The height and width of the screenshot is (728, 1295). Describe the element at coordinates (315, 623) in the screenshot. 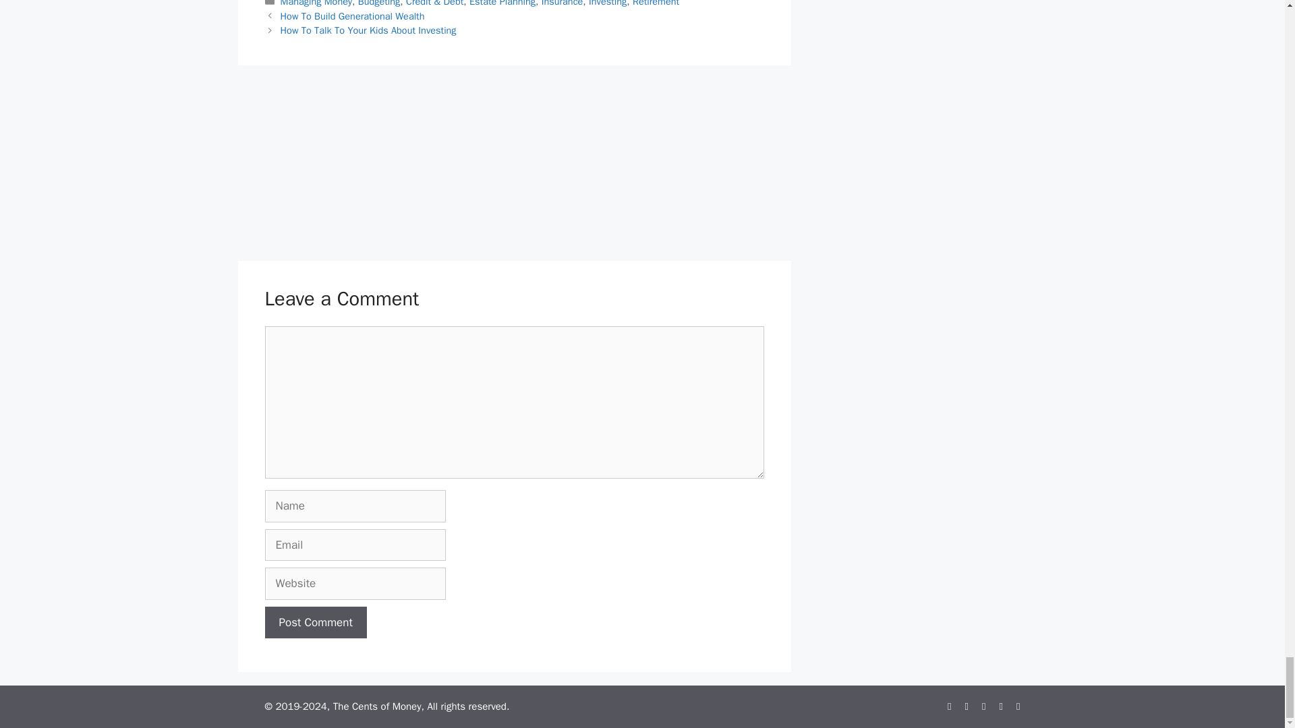

I see `Post Comment` at that location.